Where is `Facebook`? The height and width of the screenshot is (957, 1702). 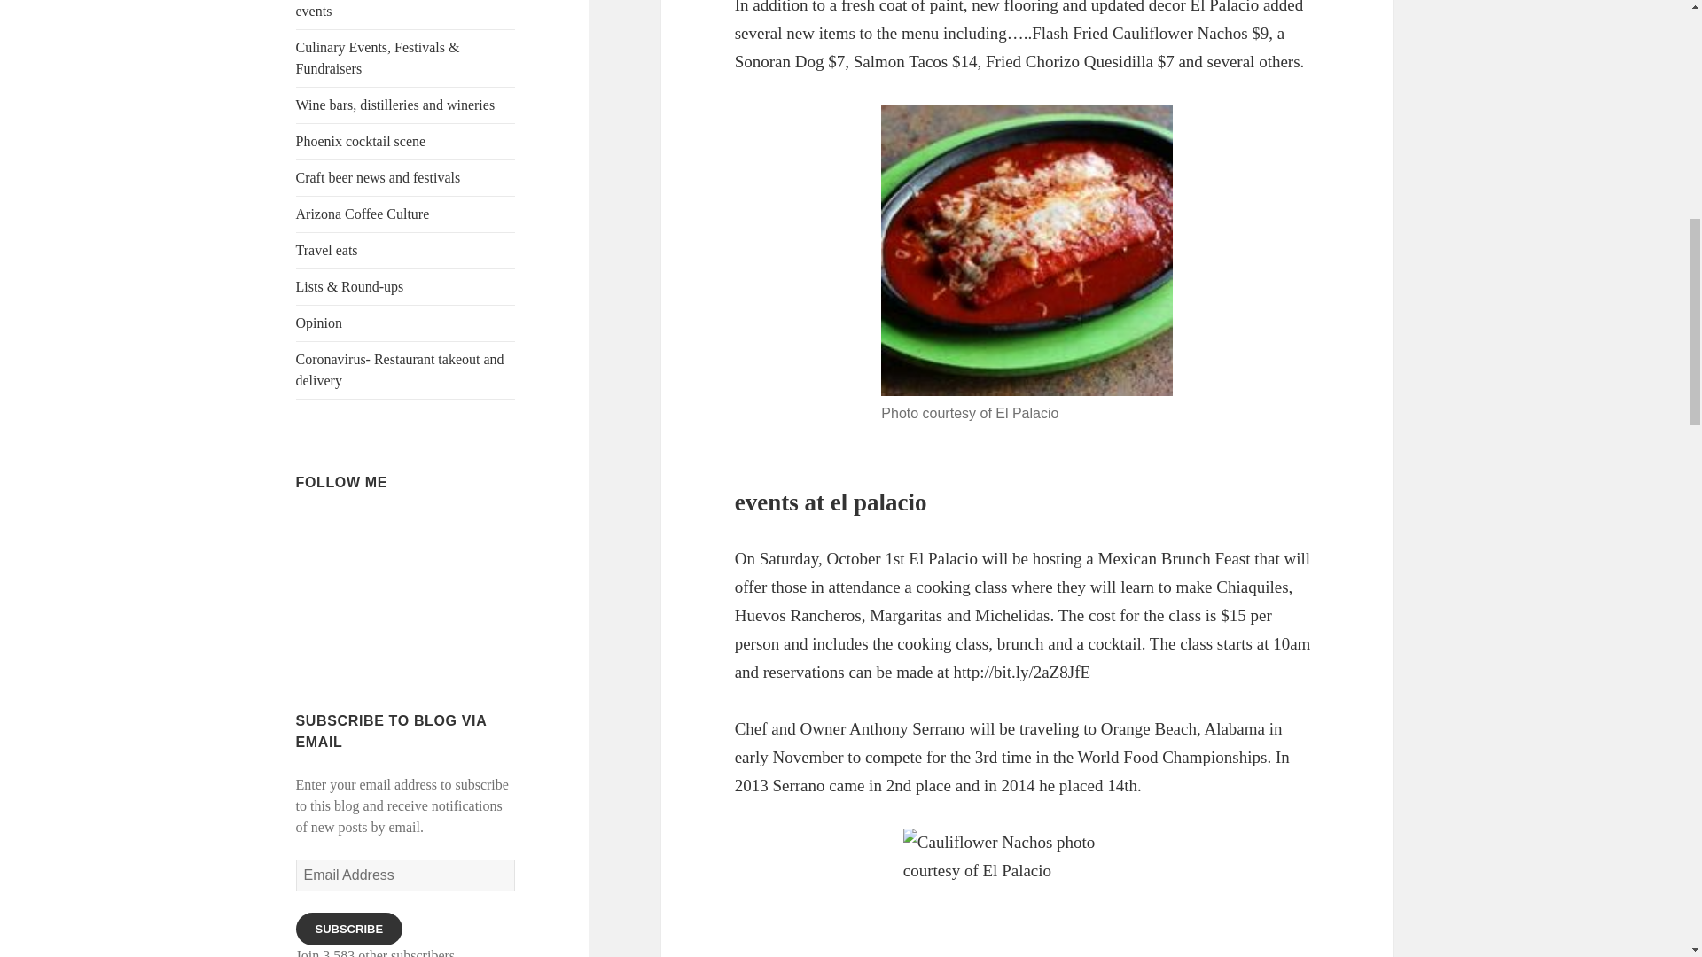 Facebook is located at coordinates (342, 529).